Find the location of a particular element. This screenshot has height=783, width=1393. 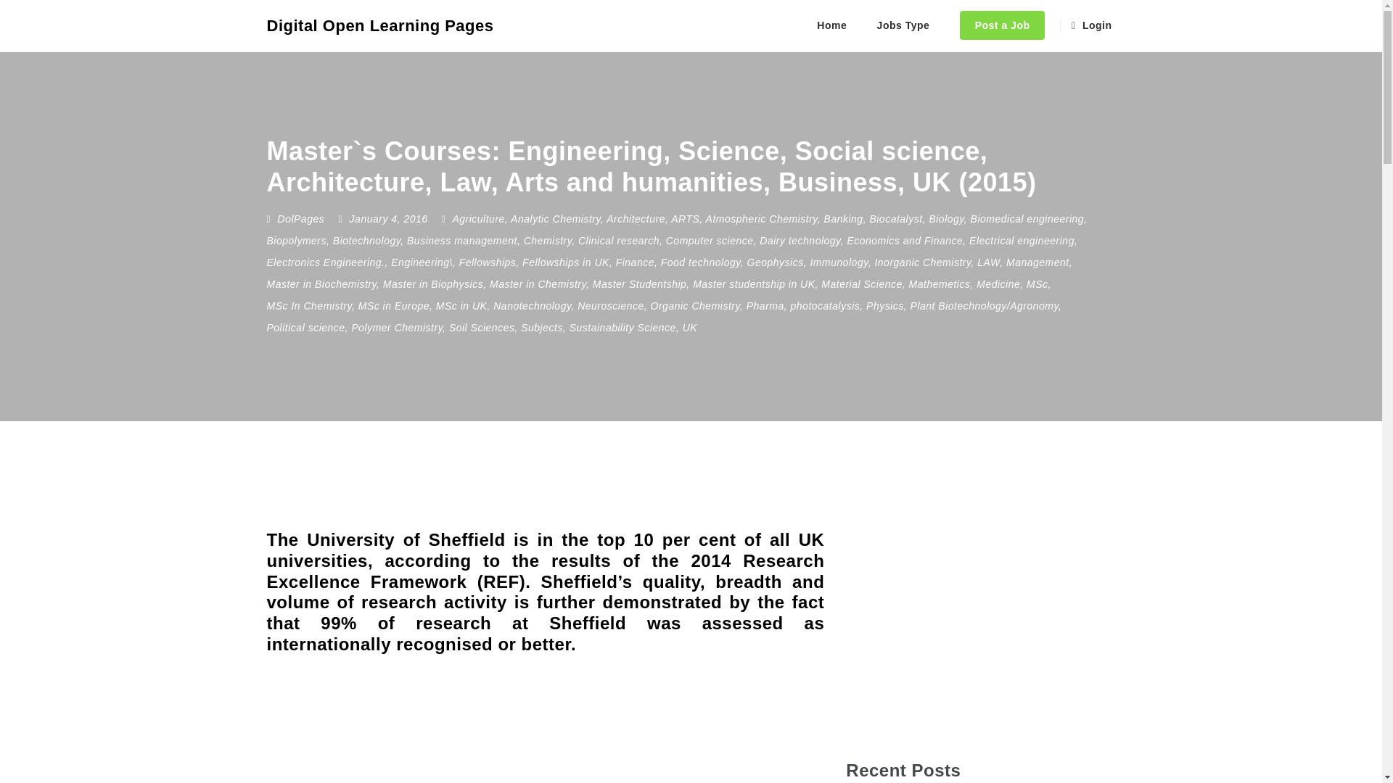

Biotechnology is located at coordinates (366, 241).